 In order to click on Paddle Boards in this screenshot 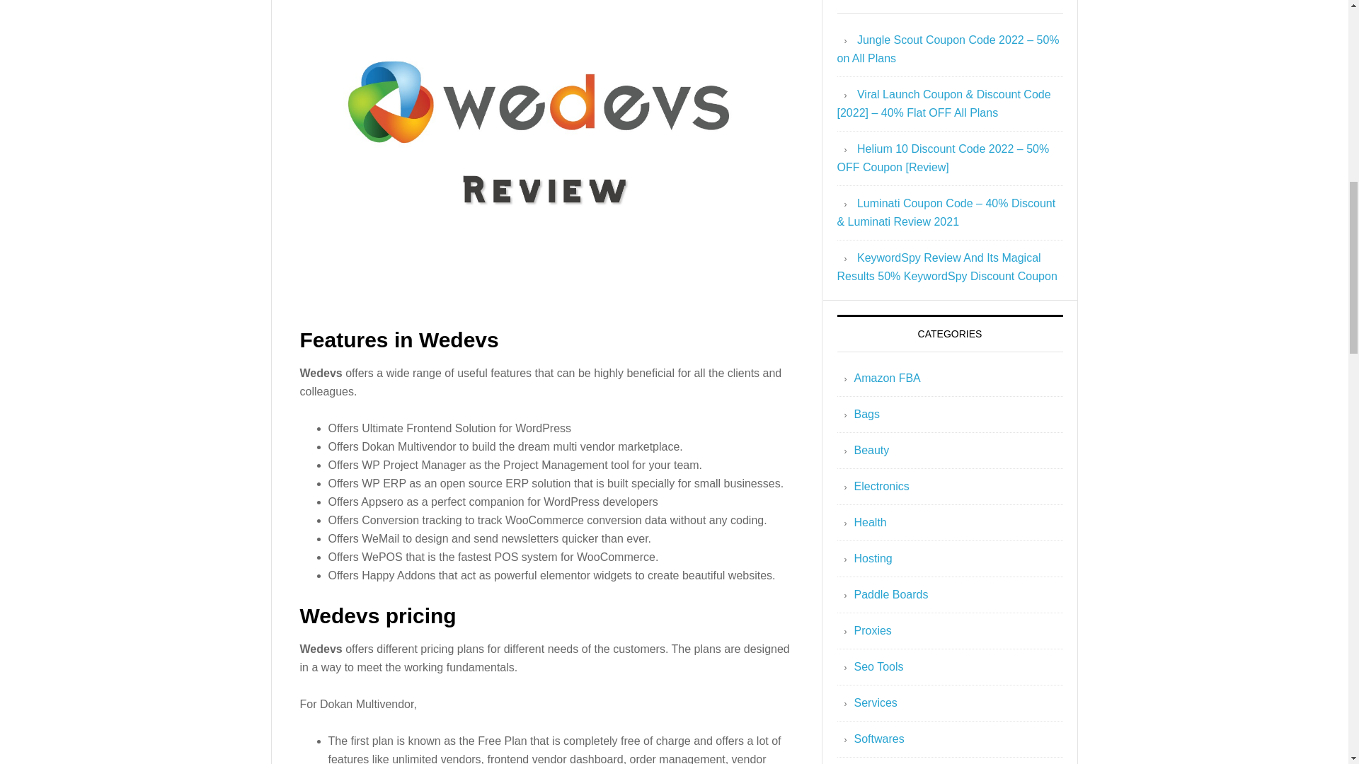, I will do `click(890, 594)`.